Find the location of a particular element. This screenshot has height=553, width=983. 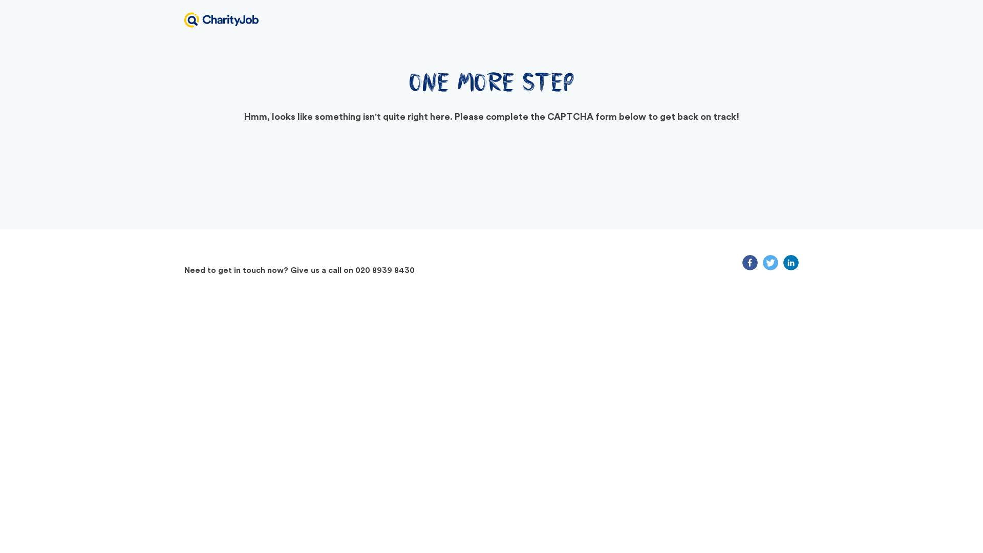

CharityJob is located at coordinates (221, 19).